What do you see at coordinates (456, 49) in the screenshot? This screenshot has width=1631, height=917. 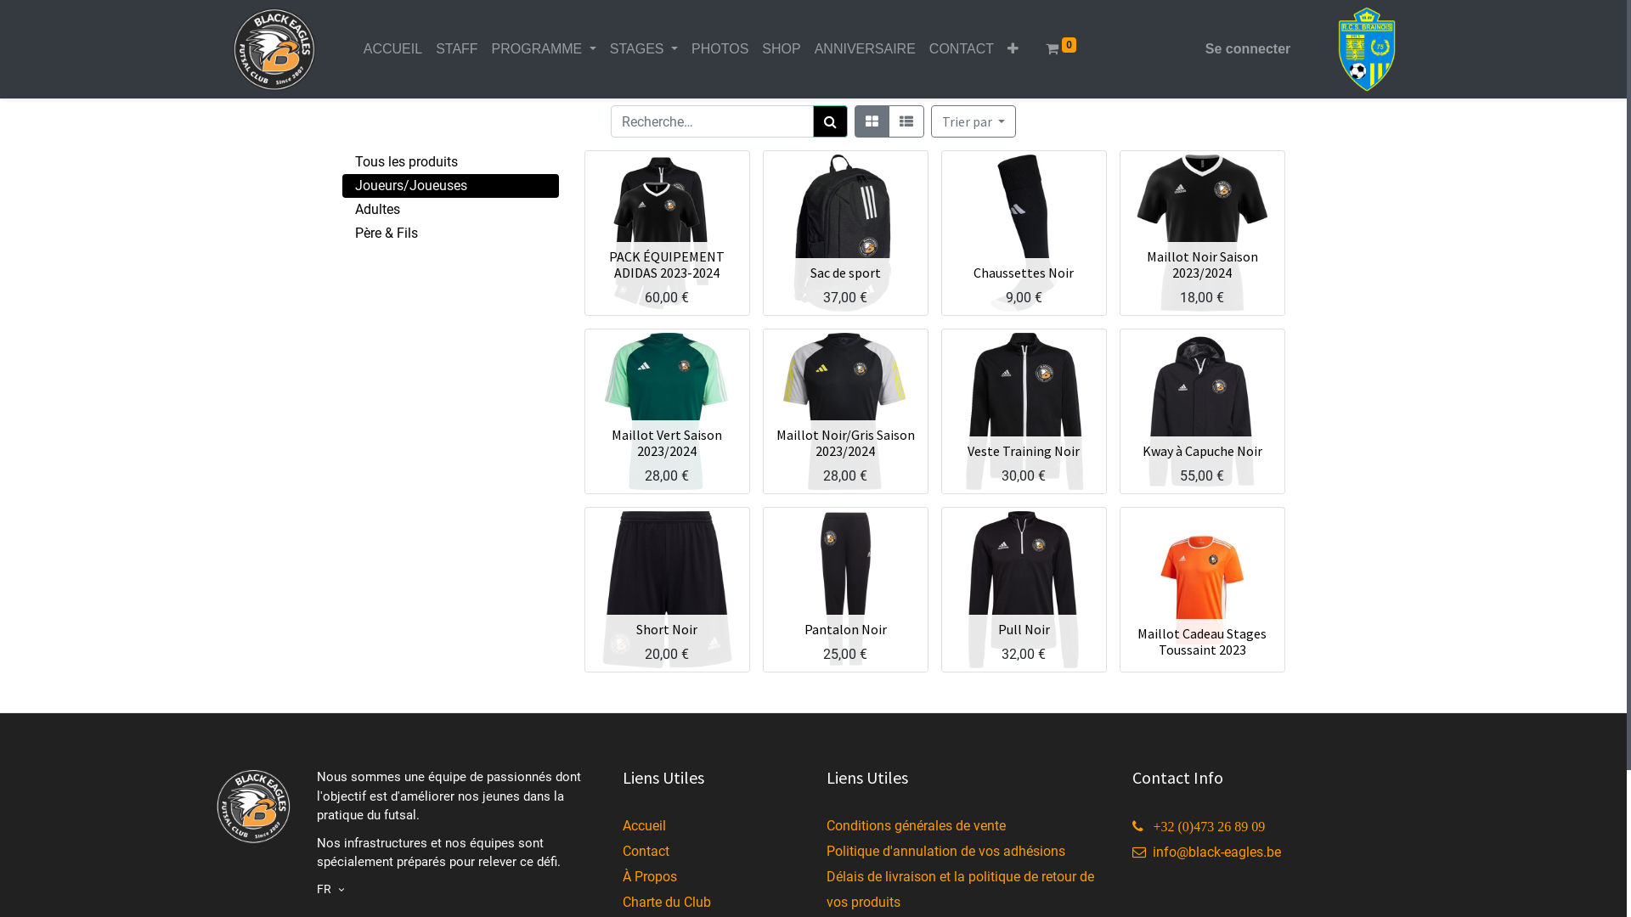 I see `STAFF` at bounding box center [456, 49].